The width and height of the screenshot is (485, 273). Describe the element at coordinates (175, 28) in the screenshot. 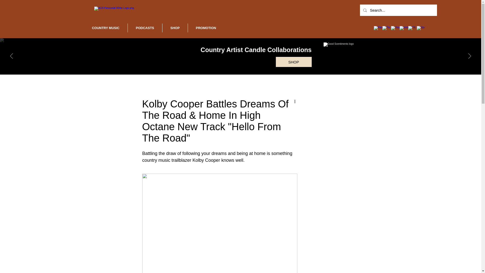

I see `SHOP` at that location.